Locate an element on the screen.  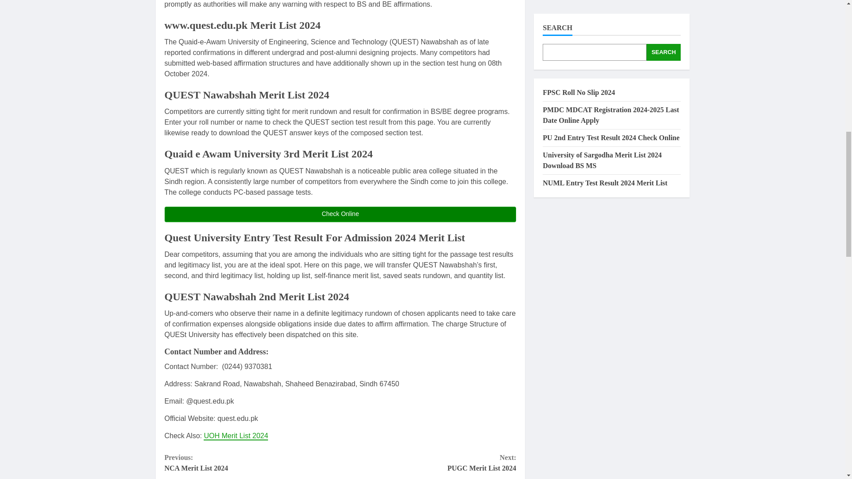
Check Online is located at coordinates (236, 436).